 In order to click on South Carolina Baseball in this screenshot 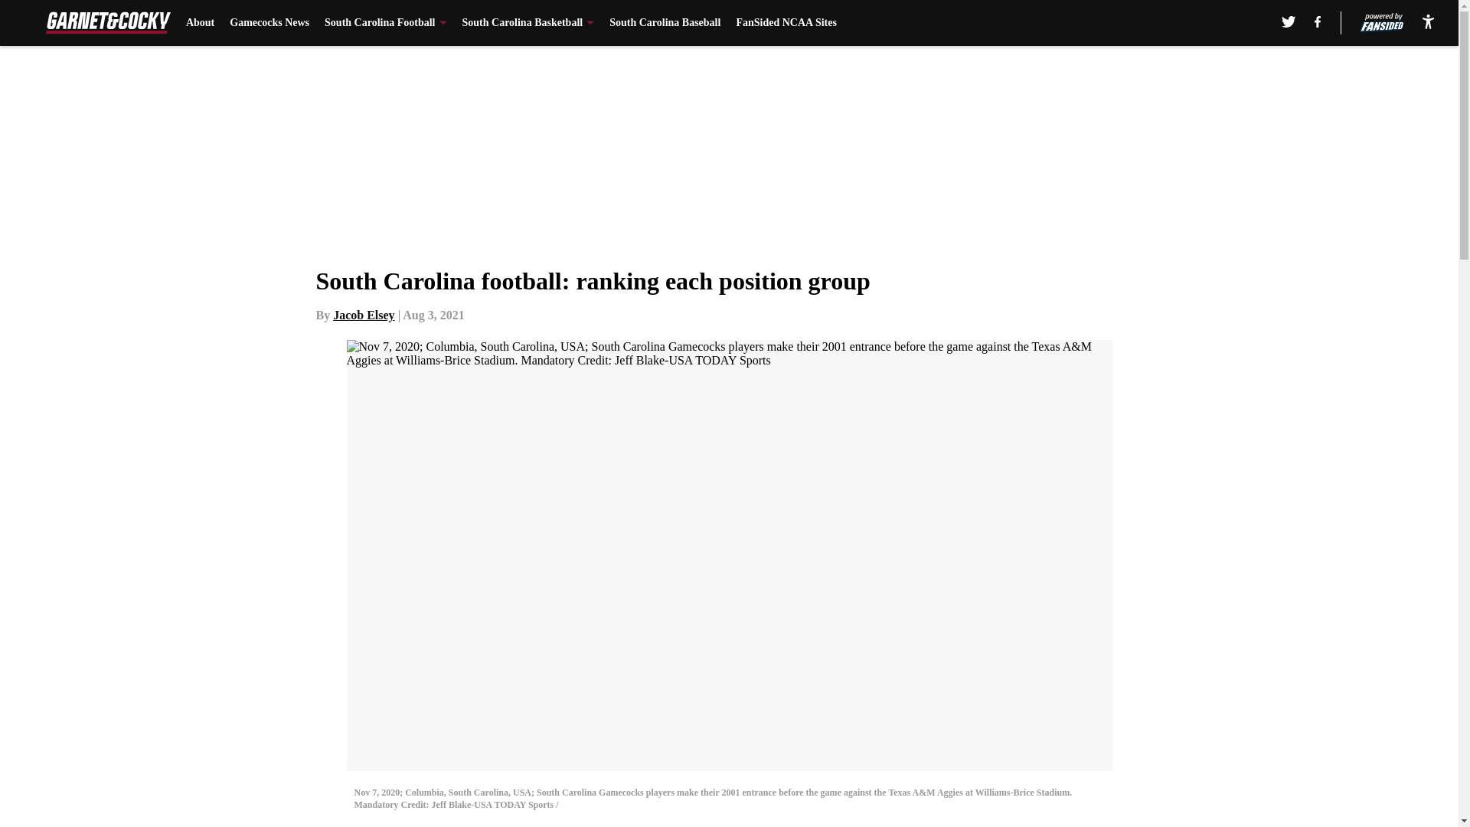, I will do `click(665, 23)`.